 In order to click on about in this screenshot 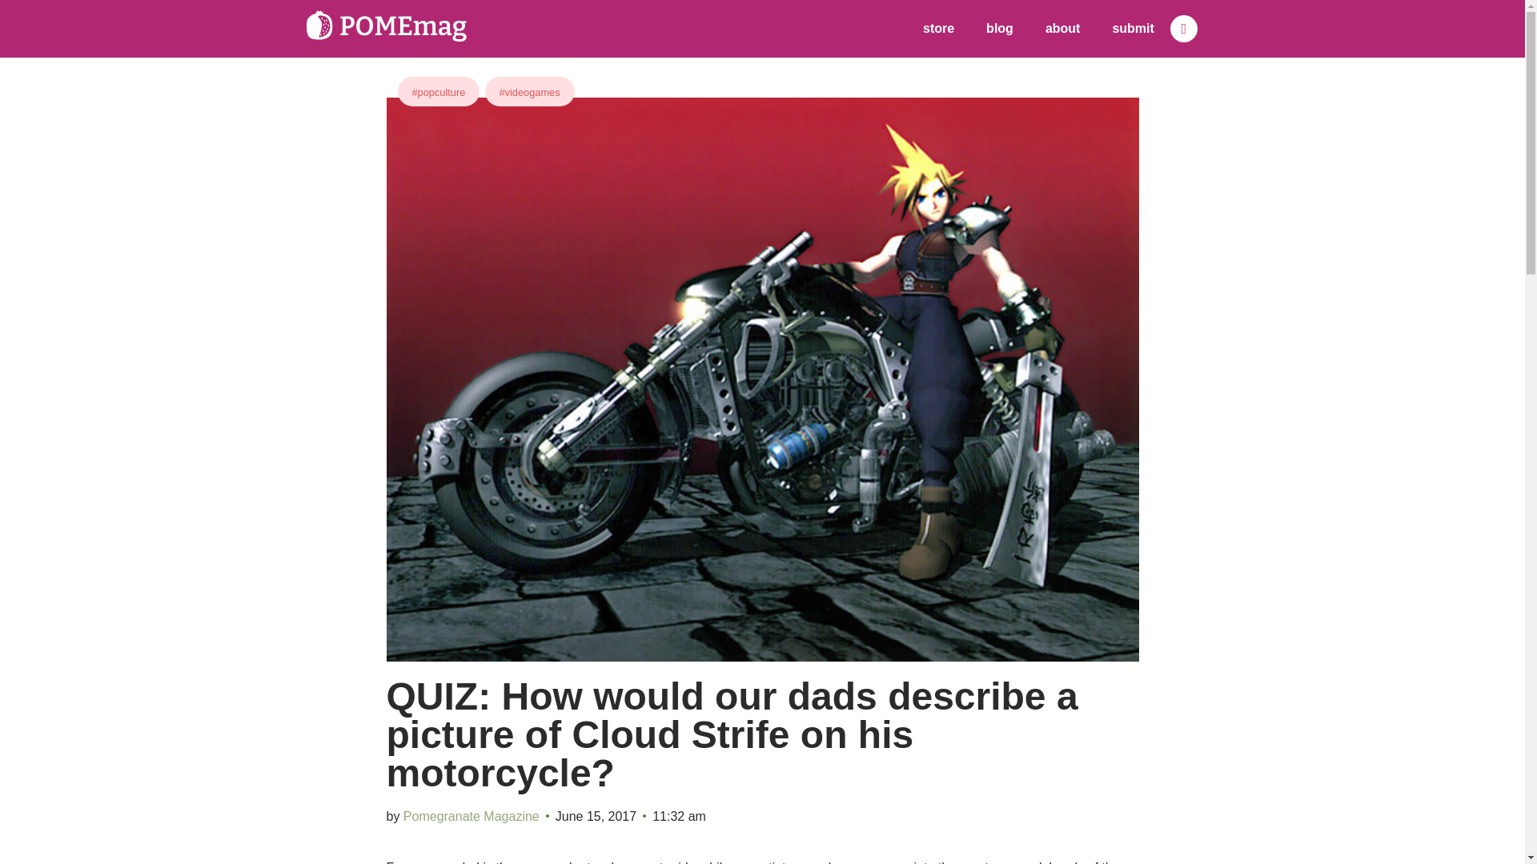, I will do `click(1063, 29)`.